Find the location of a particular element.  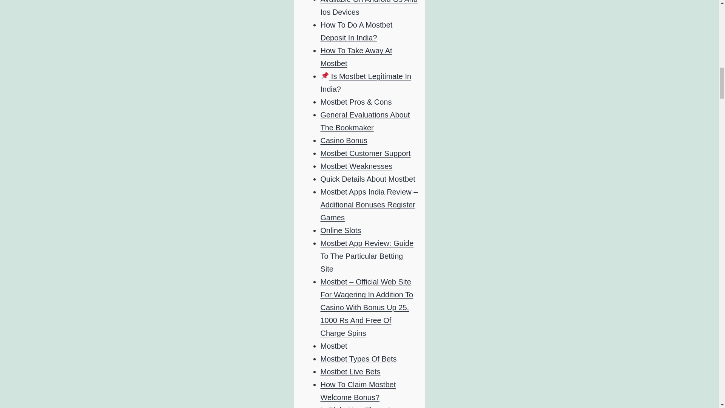

Mostbet Weaknesses is located at coordinates (356, 166).